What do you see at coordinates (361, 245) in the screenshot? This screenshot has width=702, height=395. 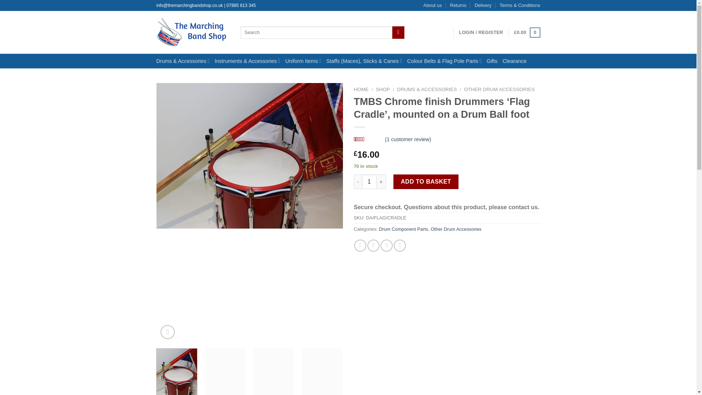 I see `Share on Facebook` at bounding box center [361, 245].